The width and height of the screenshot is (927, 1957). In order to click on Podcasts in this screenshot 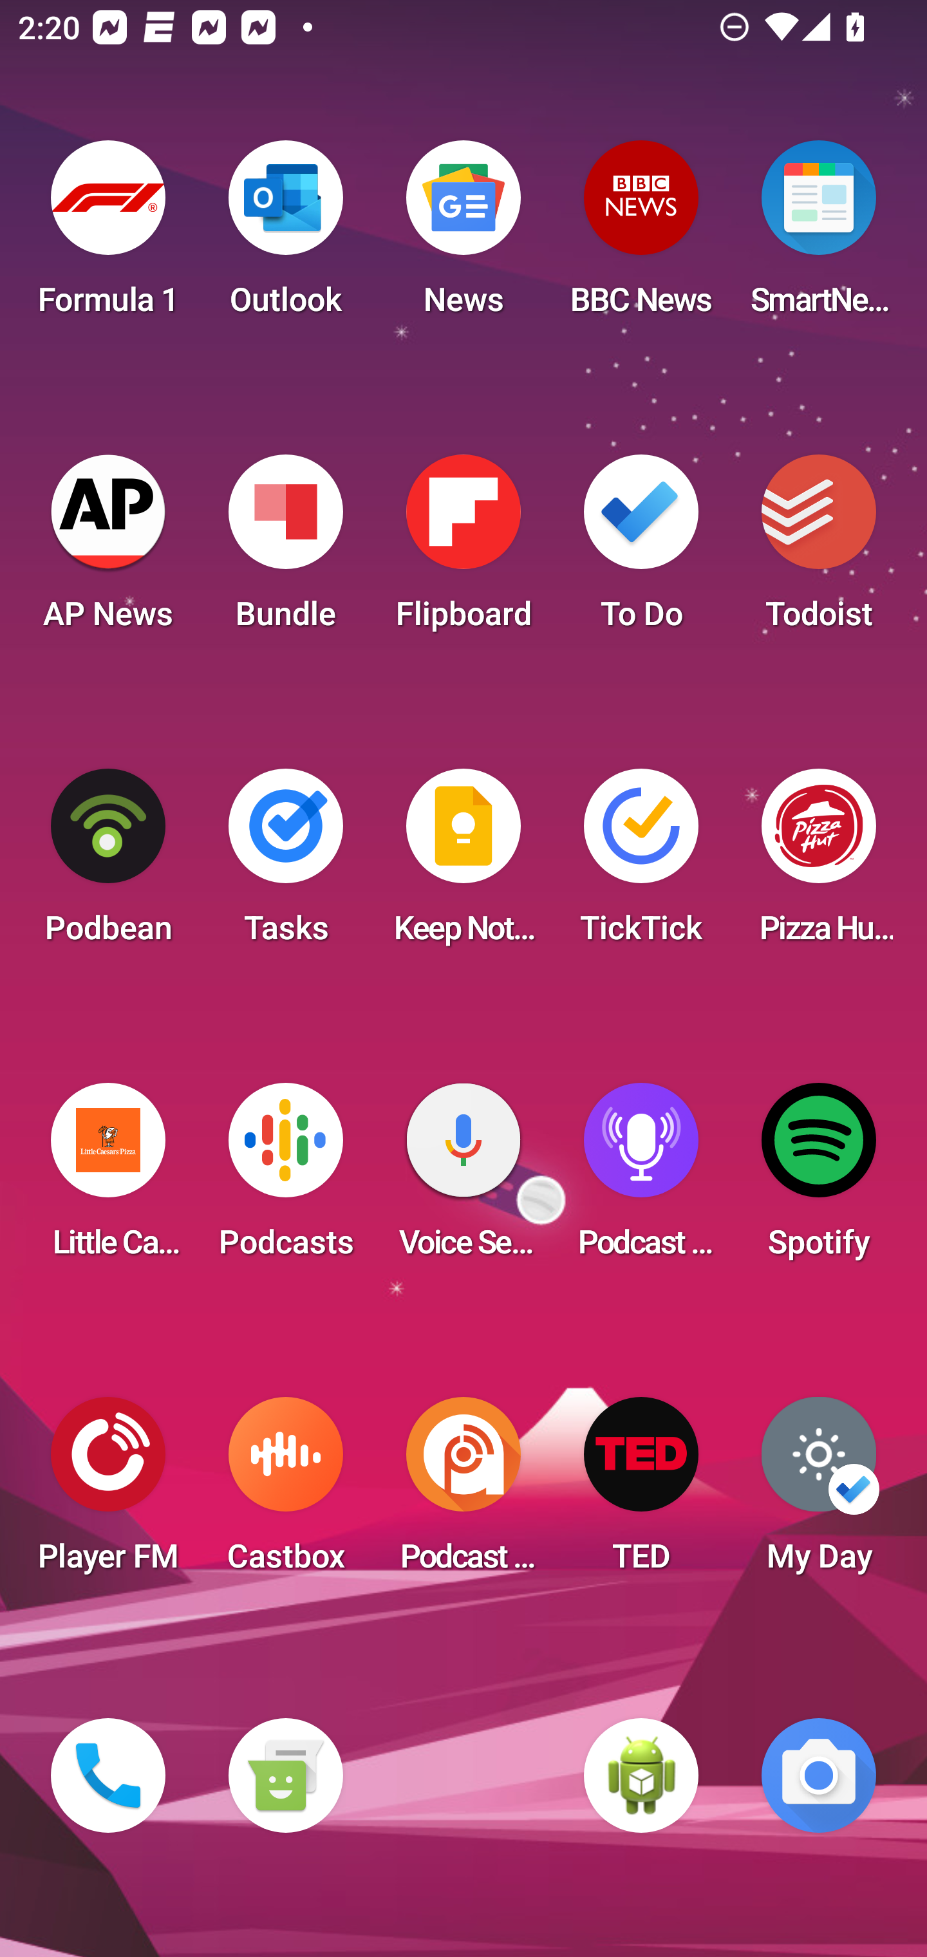, I will do `click(285, 1178)`.